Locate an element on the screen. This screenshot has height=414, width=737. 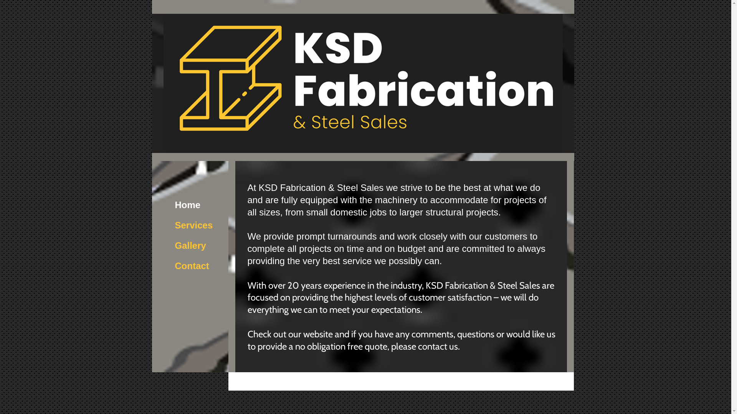
Home is located at coordinates (188, 205).